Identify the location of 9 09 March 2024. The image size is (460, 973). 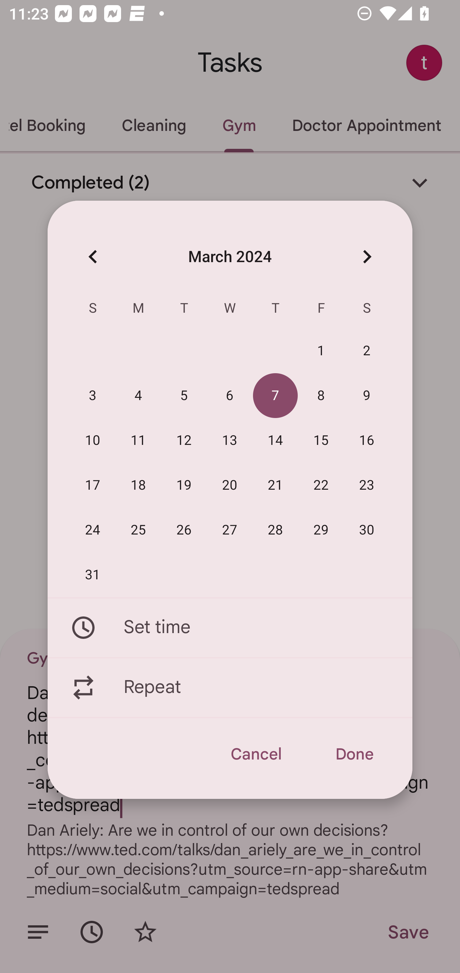
(367, 396).